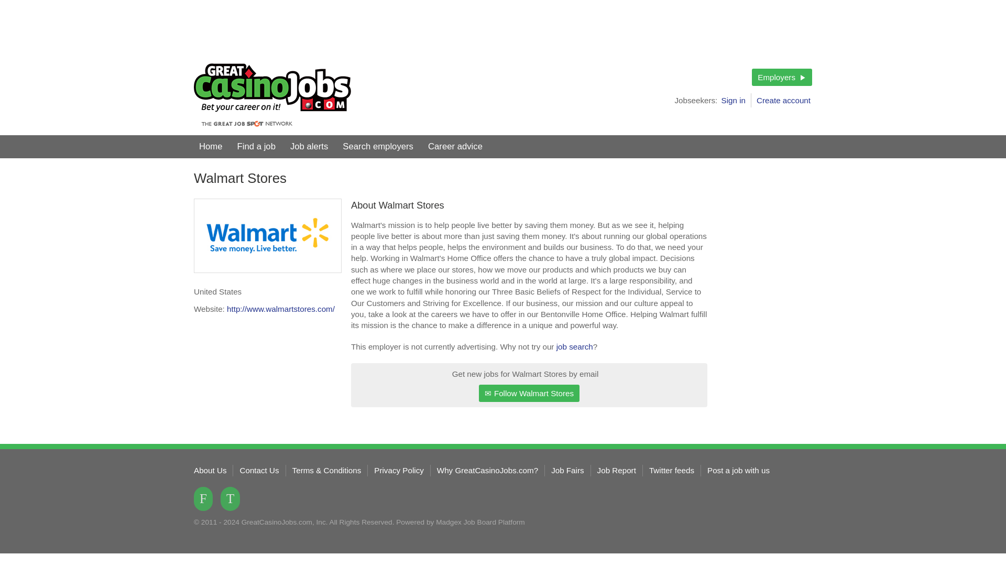  Describe the element at coordinates (738, 470) in the screenshot. I see `Post a job with us` at that location.